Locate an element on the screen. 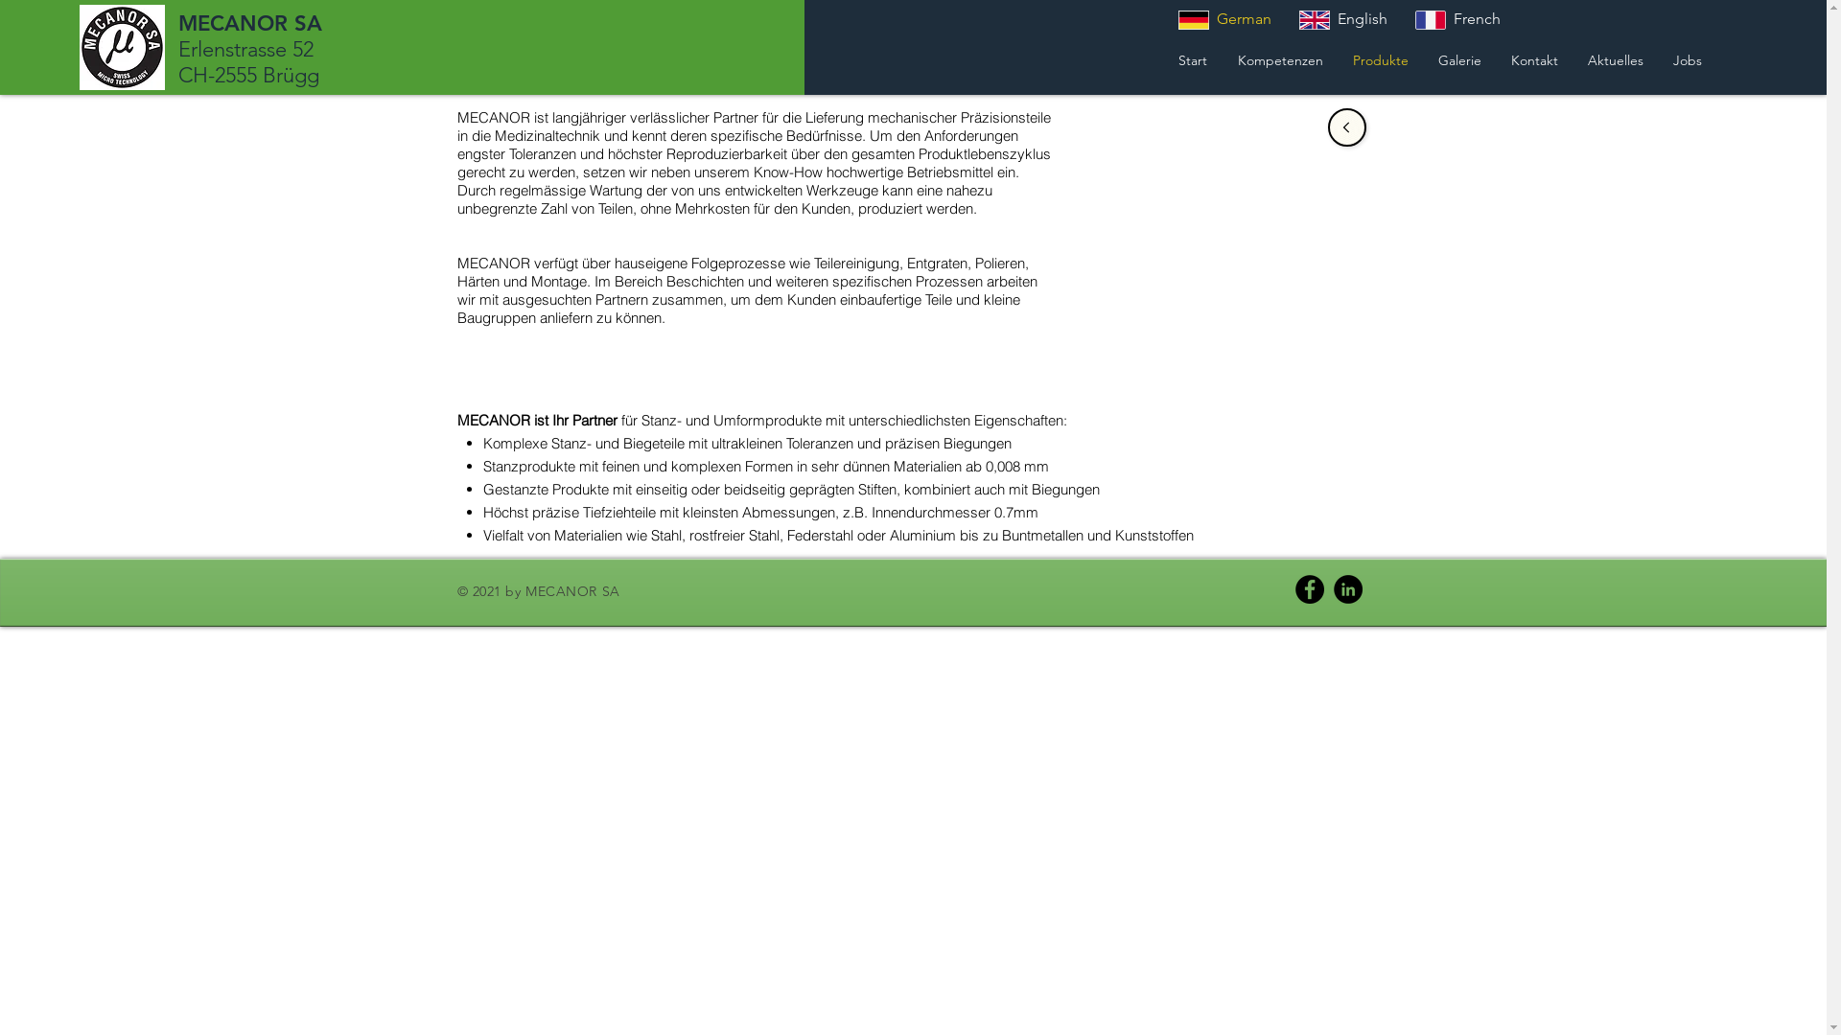 The height and width of the screenshot is (1035, 1841). English is located at coordinates (1342, 19).